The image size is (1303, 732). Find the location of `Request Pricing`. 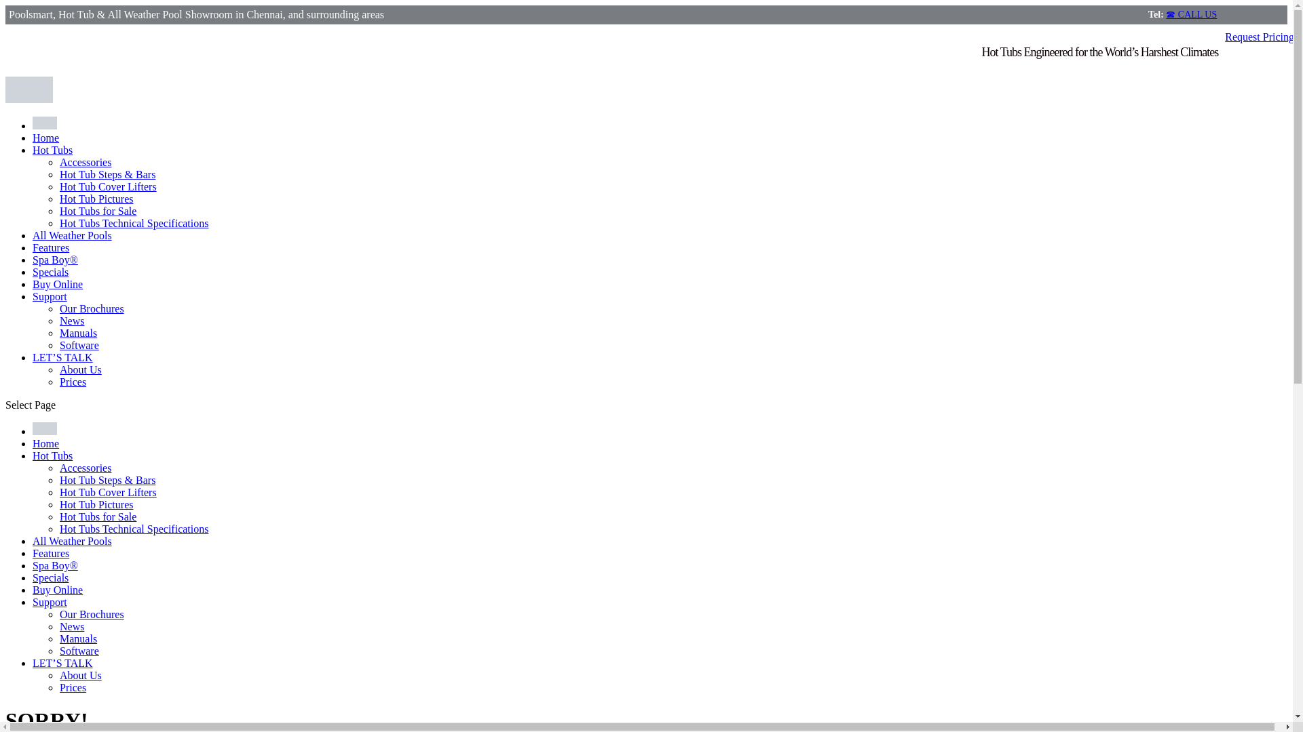

Request Pricing is located at coordinates (1259, 37).